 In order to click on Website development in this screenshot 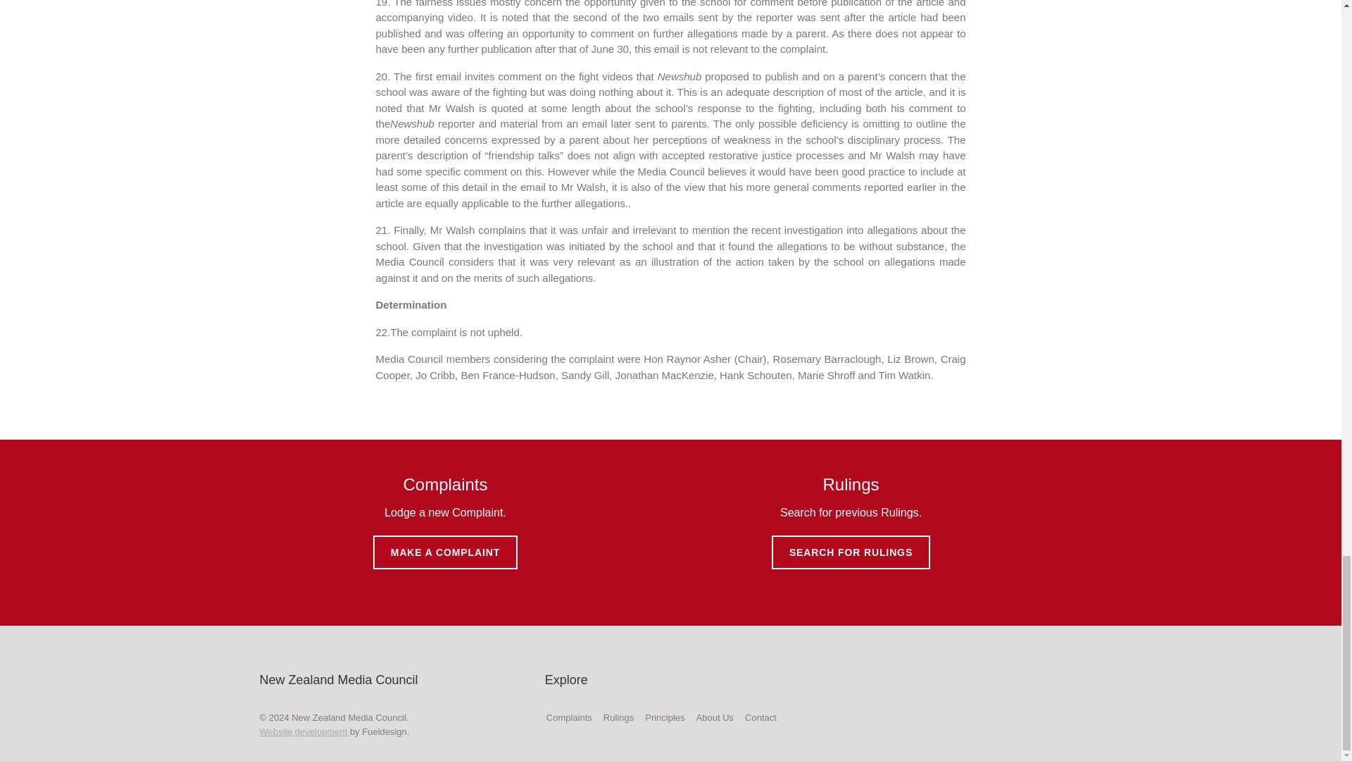, I will do `click(304, 731)`.